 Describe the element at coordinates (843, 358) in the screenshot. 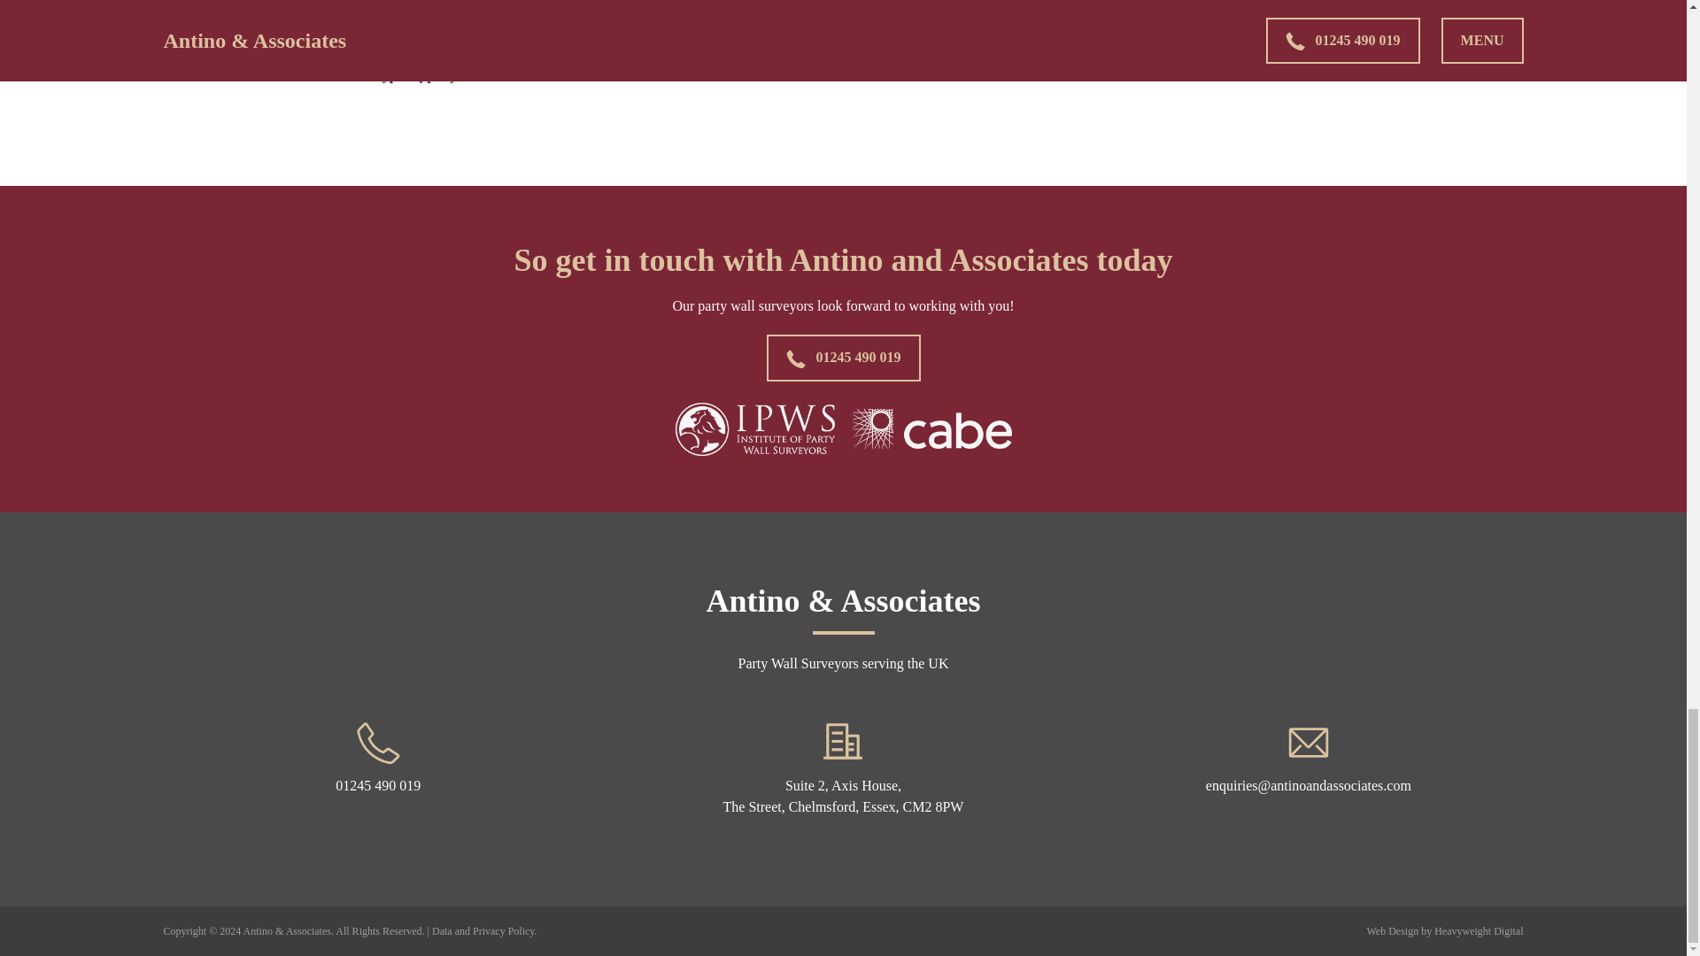

I see `01245 490 019` at that location.